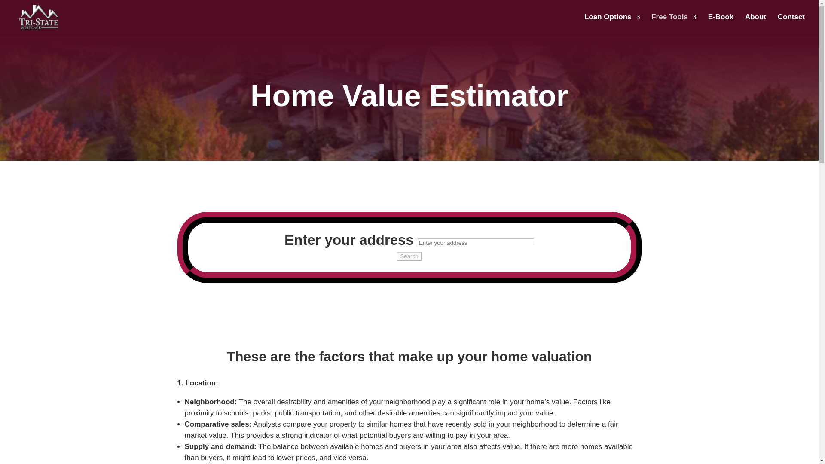 The image size is (825, 464). I want to click on Contact, so click(791, 24).